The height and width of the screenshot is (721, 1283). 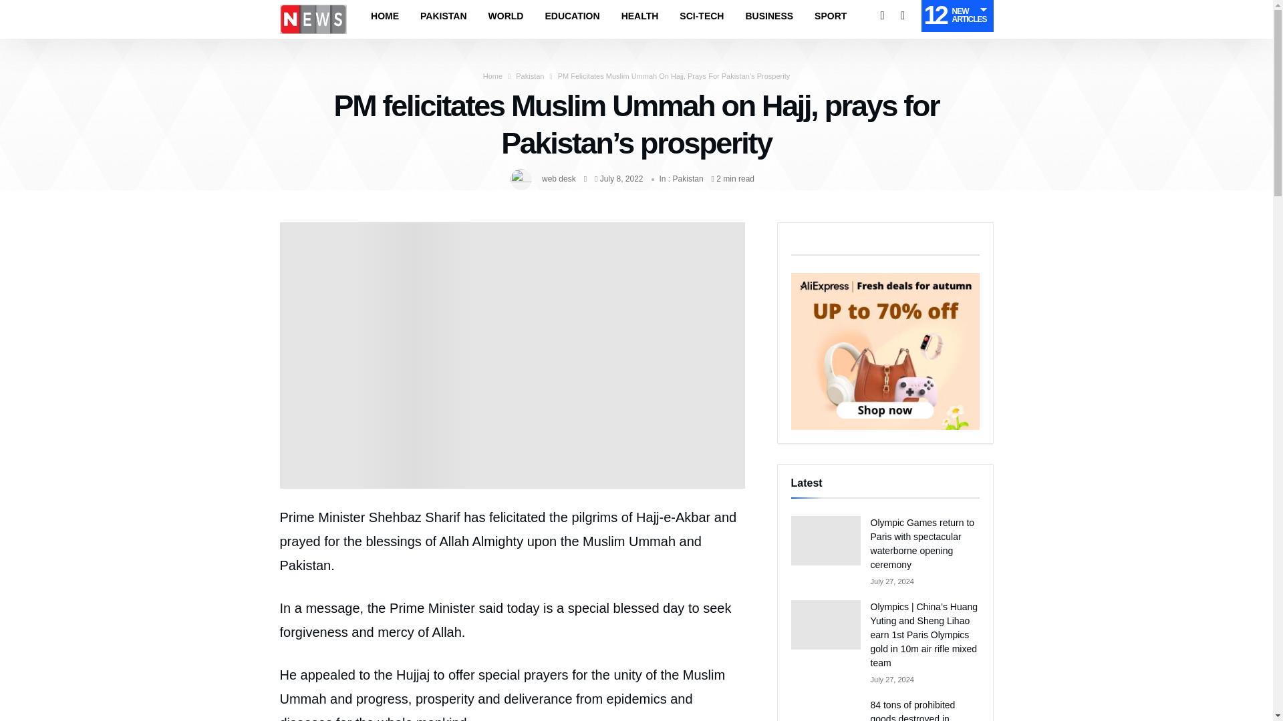 What do you see at coordinates (385, 16) in the screenshot?
I see `HOME` at bounding box center [385, 16].